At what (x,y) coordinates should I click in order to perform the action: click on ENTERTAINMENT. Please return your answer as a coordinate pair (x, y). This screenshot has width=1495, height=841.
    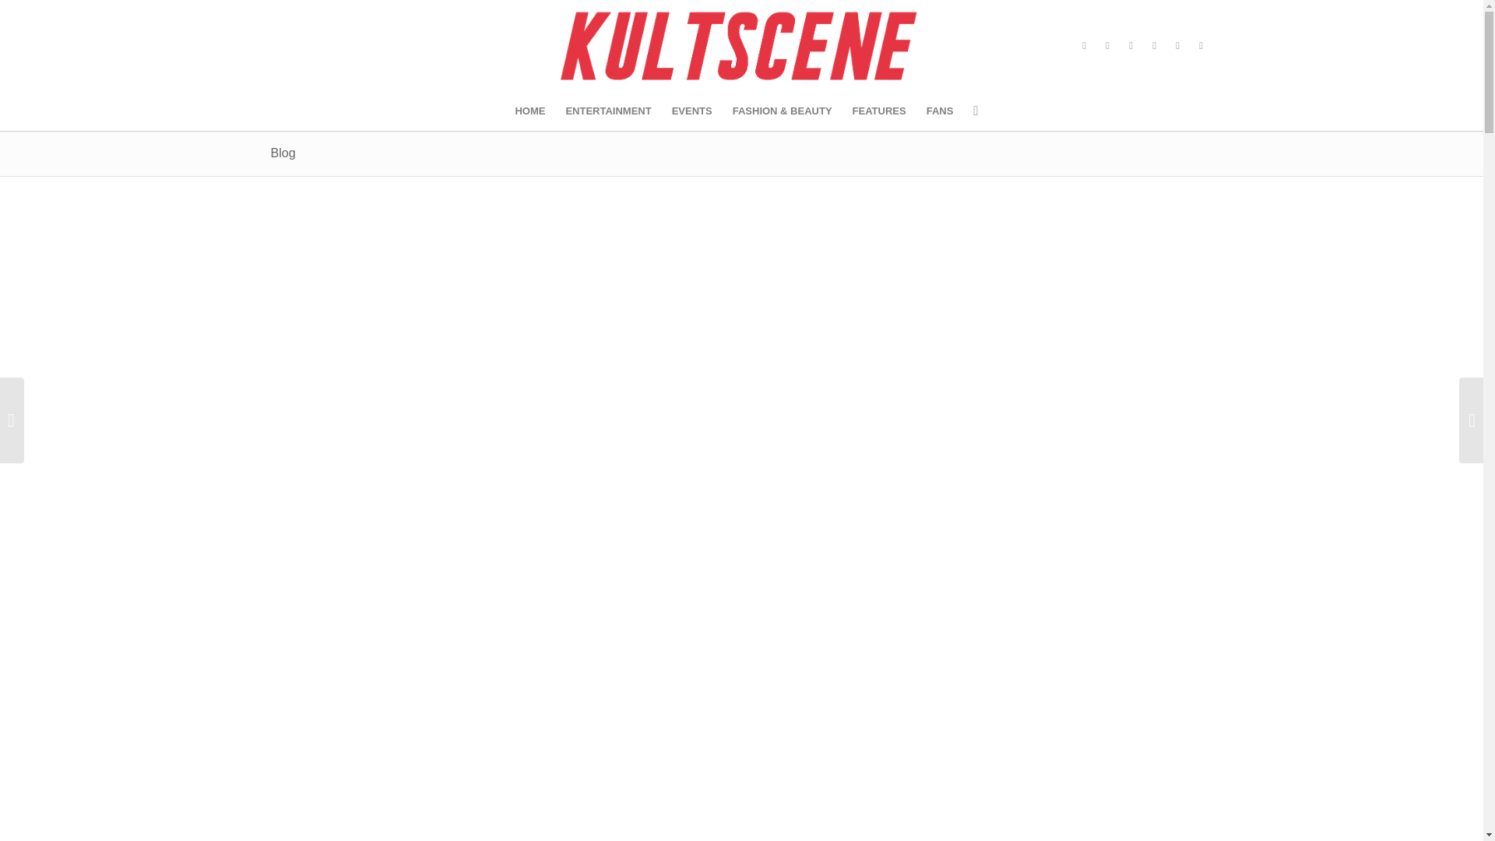
    Looking at the image, I should click on (607, 111).